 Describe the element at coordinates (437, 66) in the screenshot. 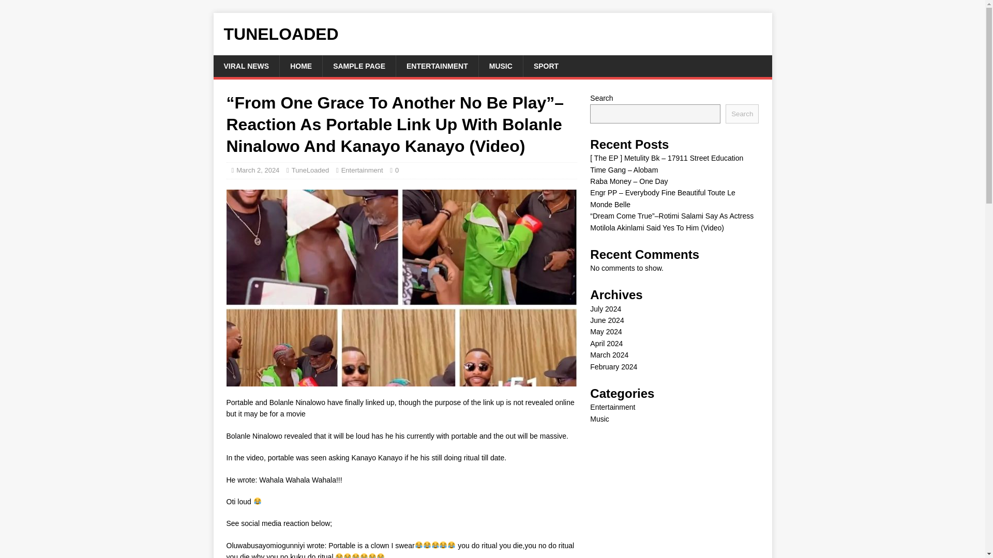

I see `ENTERTAINMENT` at that location.